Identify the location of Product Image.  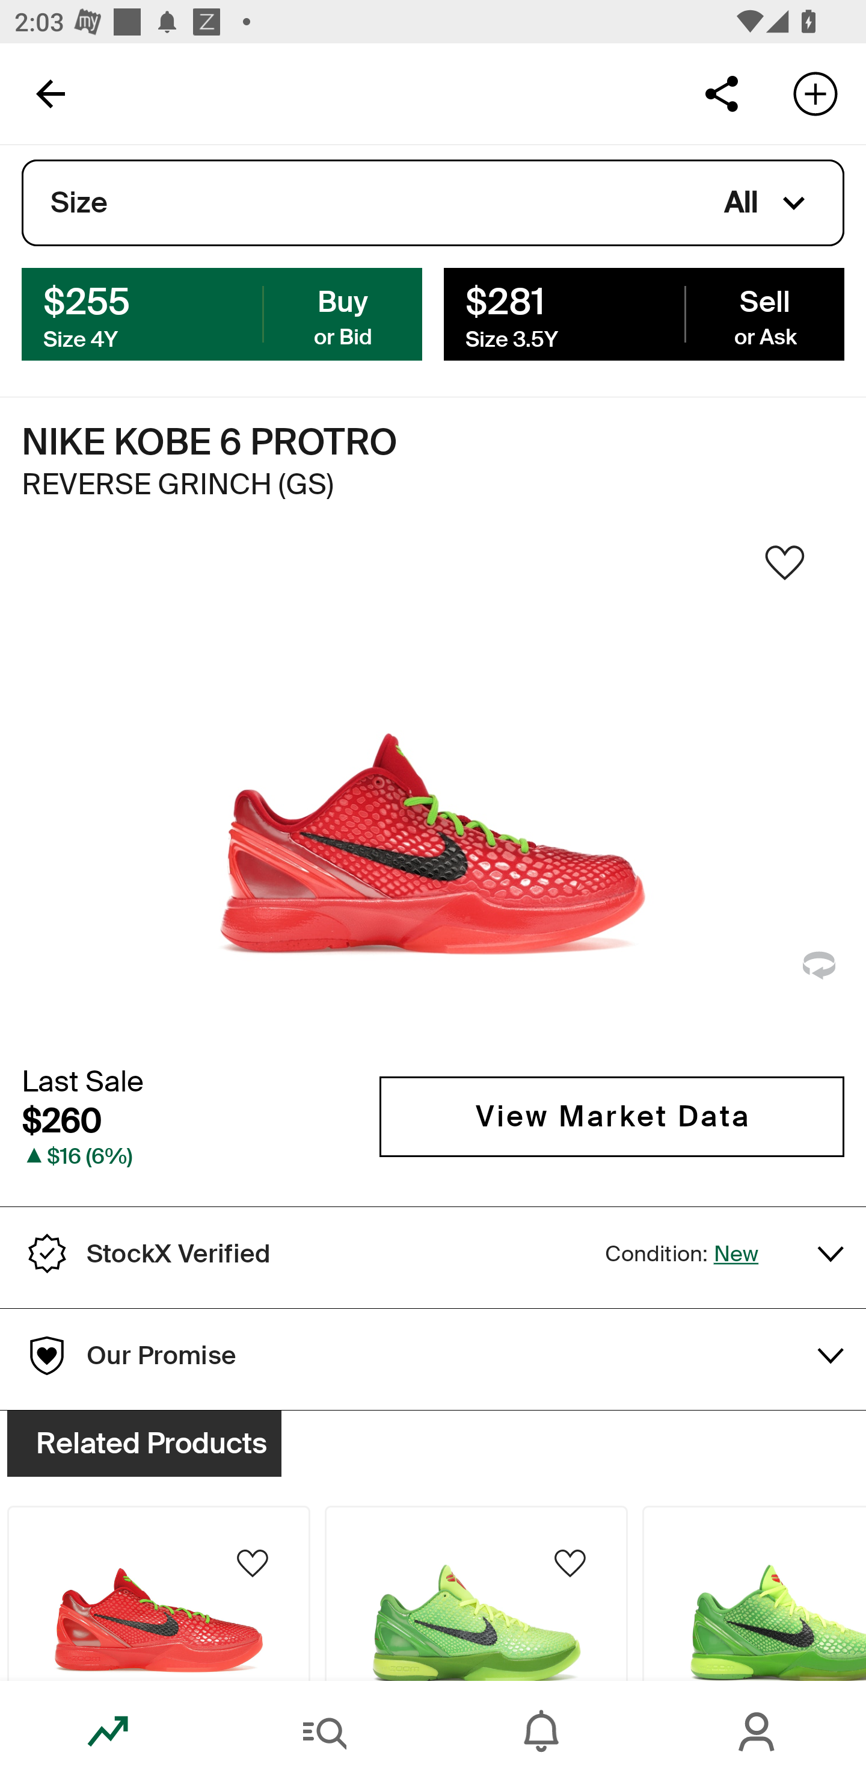
(754, 1593).